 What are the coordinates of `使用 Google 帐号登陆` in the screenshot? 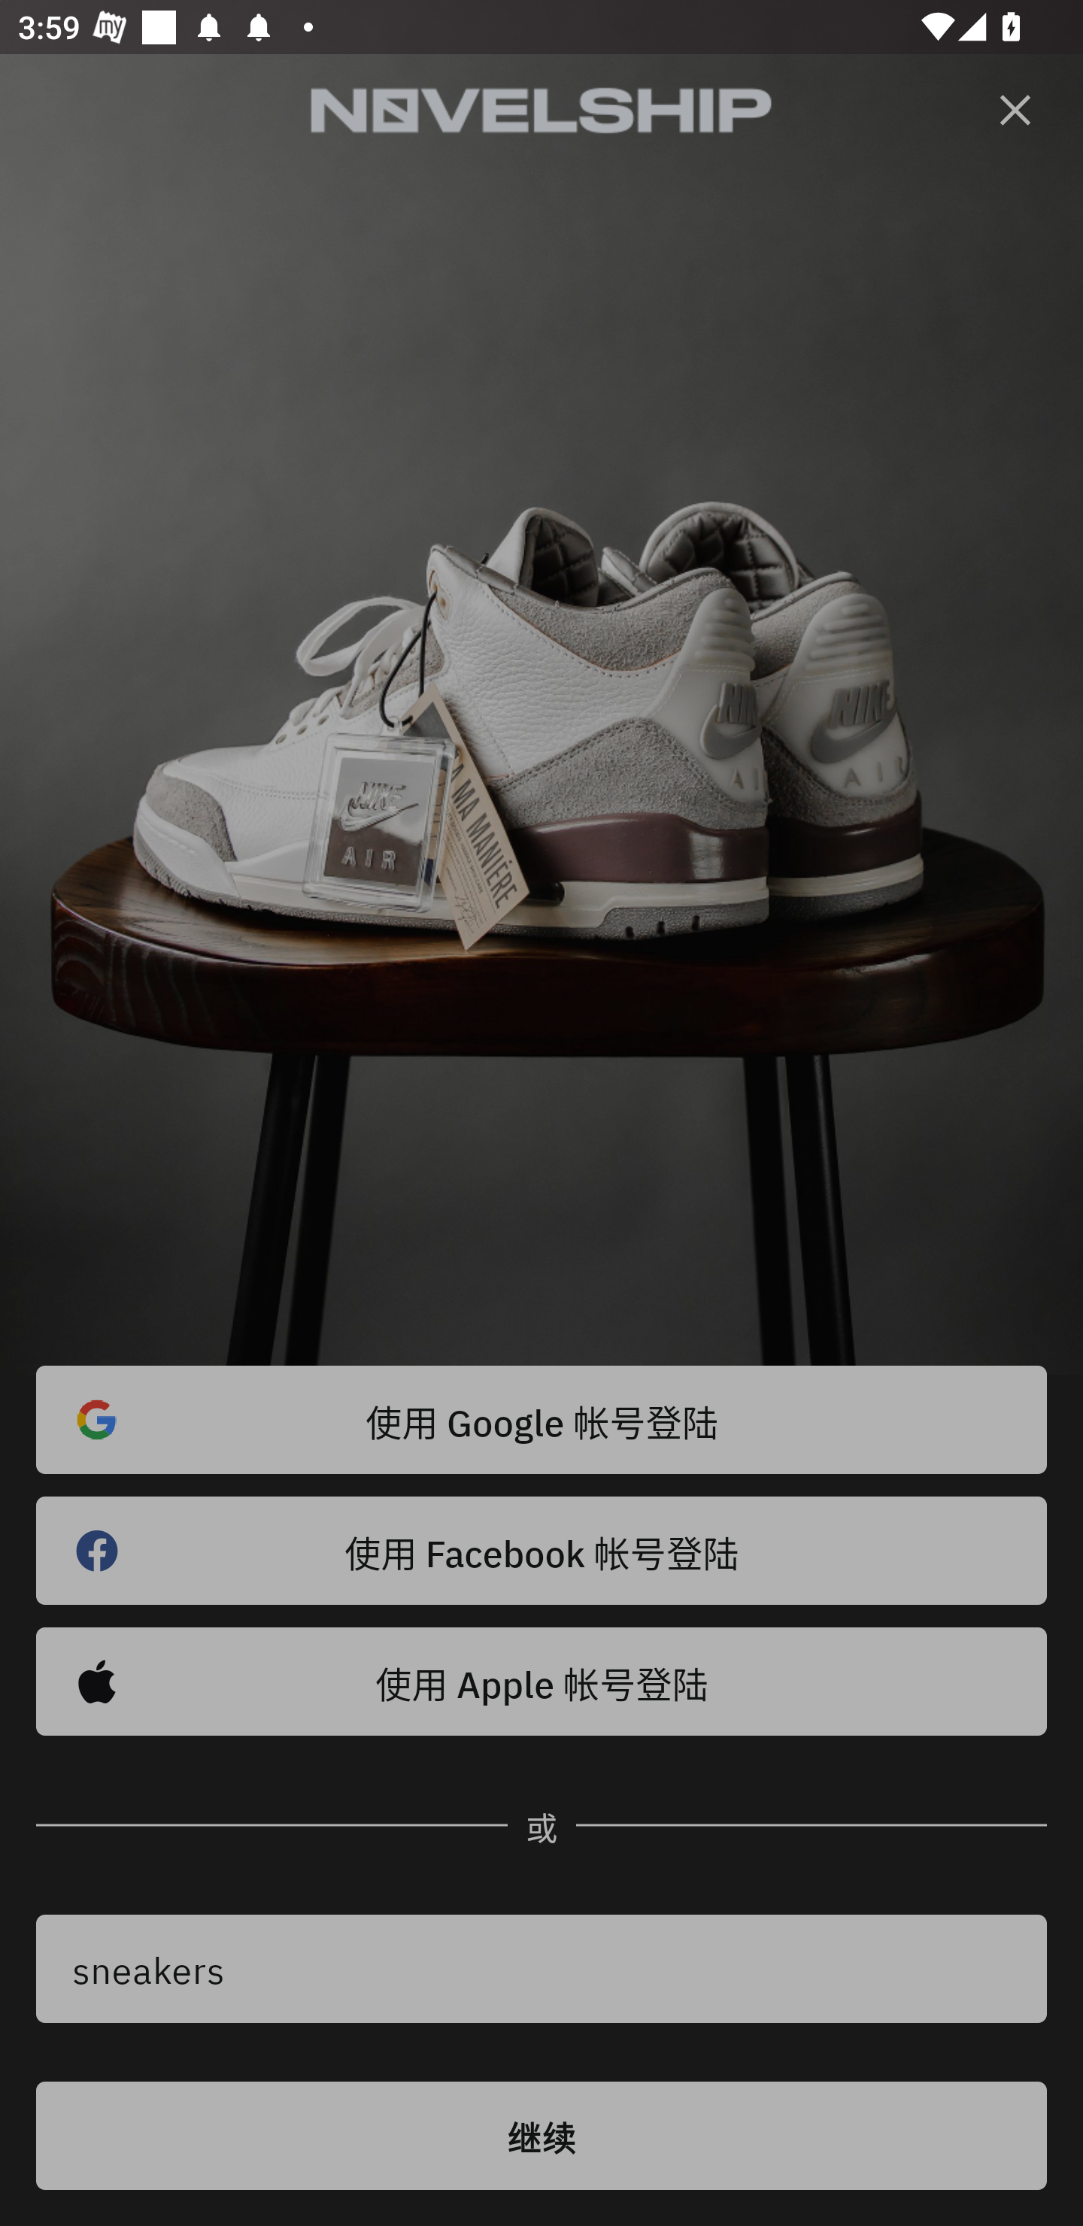 It's located at (541, 1420).